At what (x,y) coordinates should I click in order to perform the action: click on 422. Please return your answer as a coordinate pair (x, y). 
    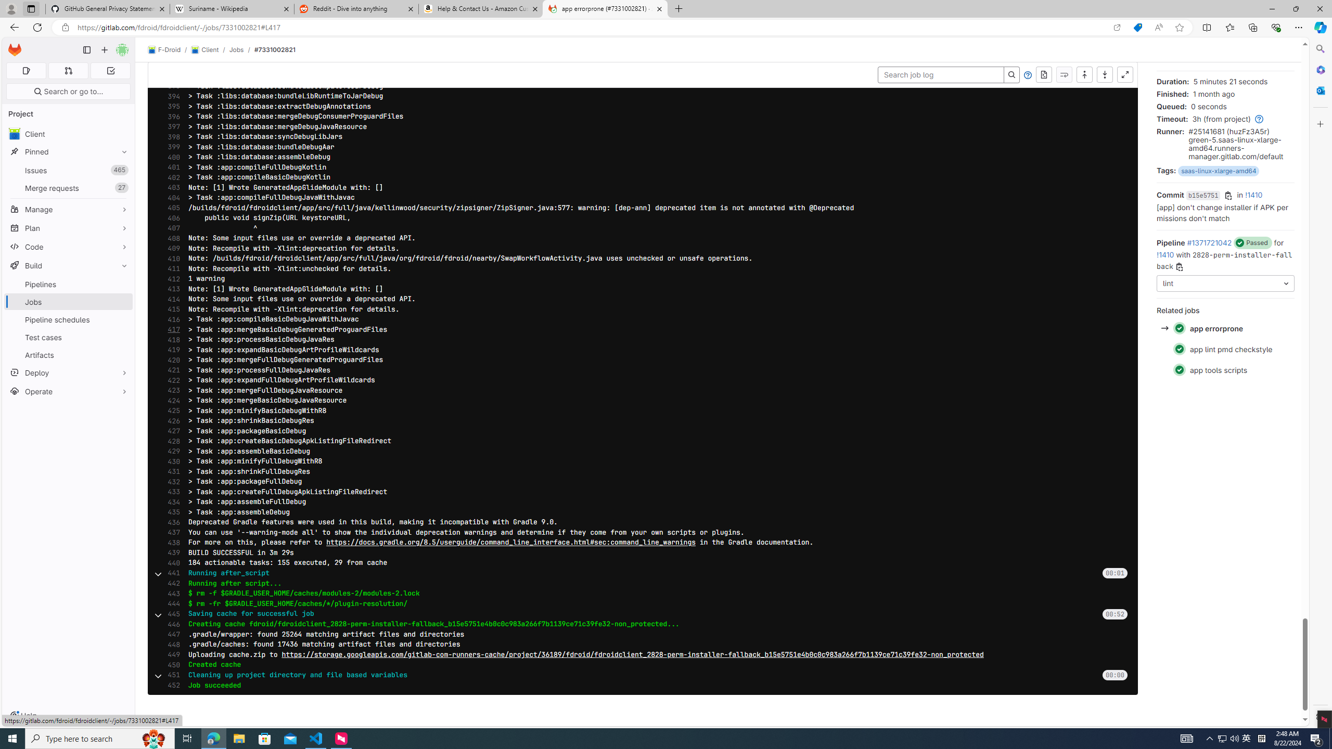
    Looking at the image, I should click on (171, 380).